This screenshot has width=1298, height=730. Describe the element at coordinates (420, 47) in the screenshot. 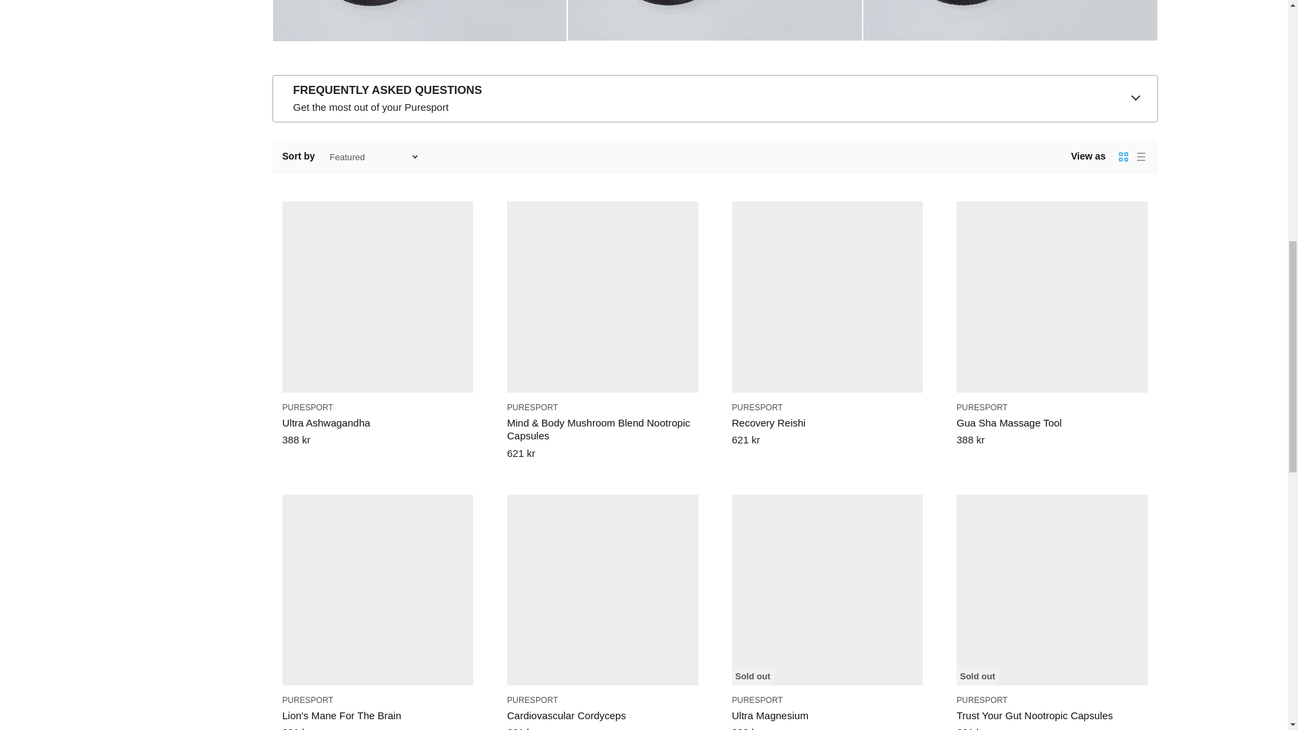

I see `Puresport Ultra Ashwagandha` at that location.